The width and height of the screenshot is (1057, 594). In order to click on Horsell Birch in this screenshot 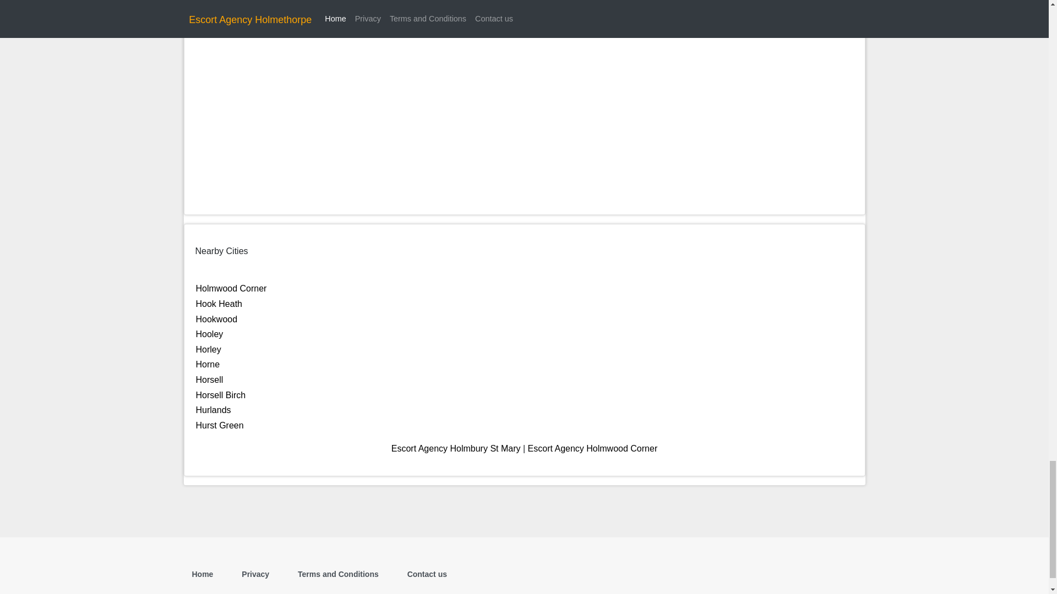, I will do `click(221, 395)`.